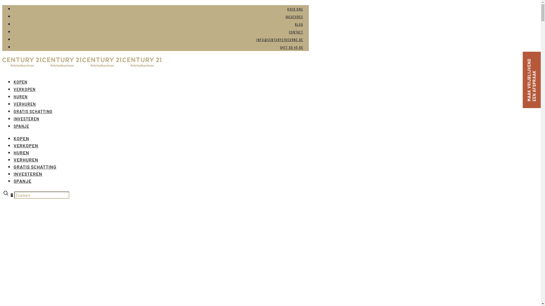  What do you see at coordinates (295, 9) in the screenshot?
I see `OVER ONS` at bounding box center [295, 9].